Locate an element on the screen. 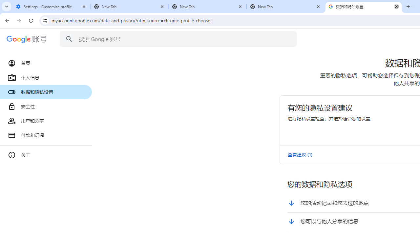  New Tab is located at coordinates (129, 7).